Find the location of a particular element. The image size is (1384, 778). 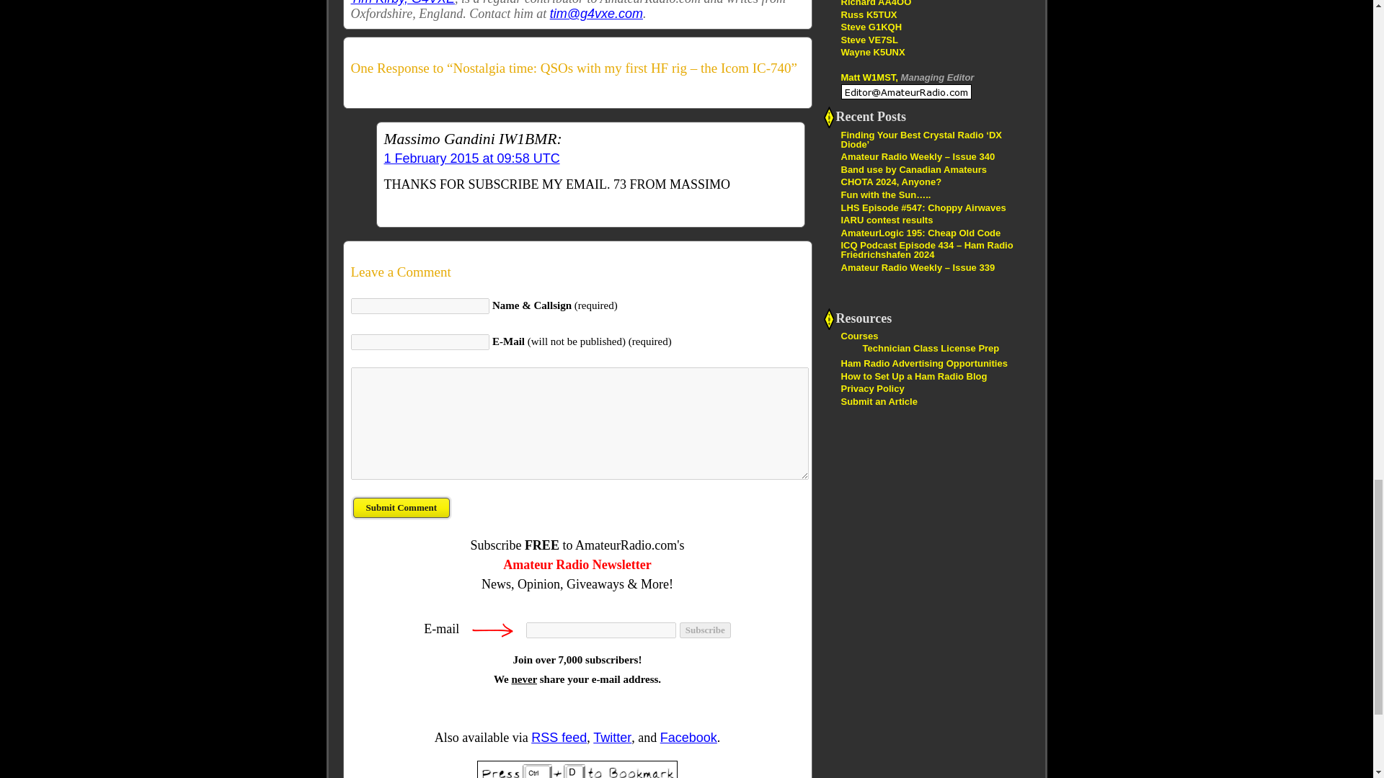

Subscribe is located at coordinates (705, 630).